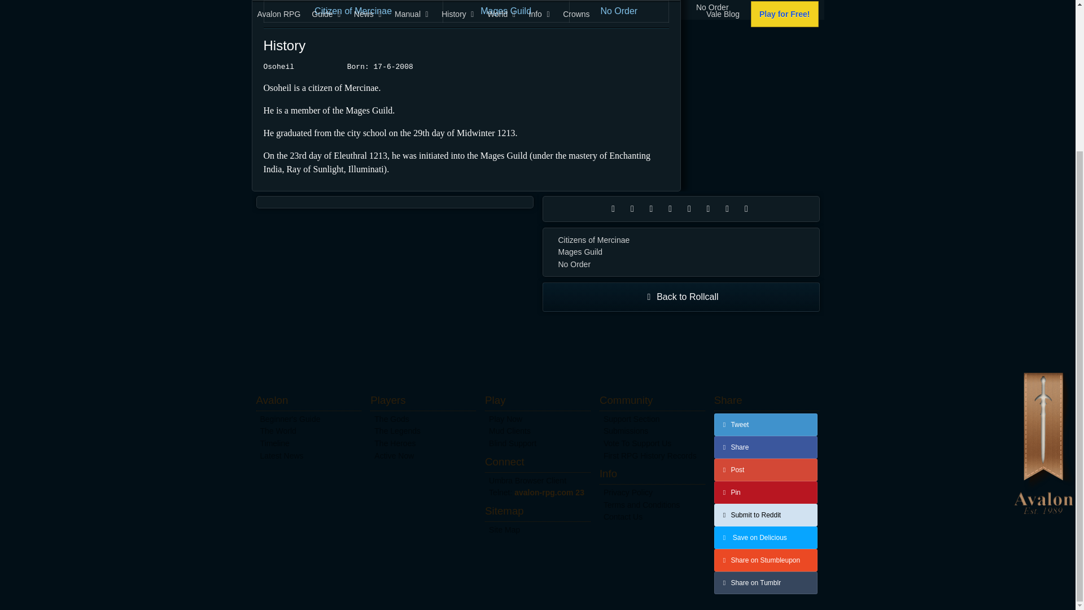 This screenshot has height=610, width=1084. I want to click on Blind Support, so click(537, 444).